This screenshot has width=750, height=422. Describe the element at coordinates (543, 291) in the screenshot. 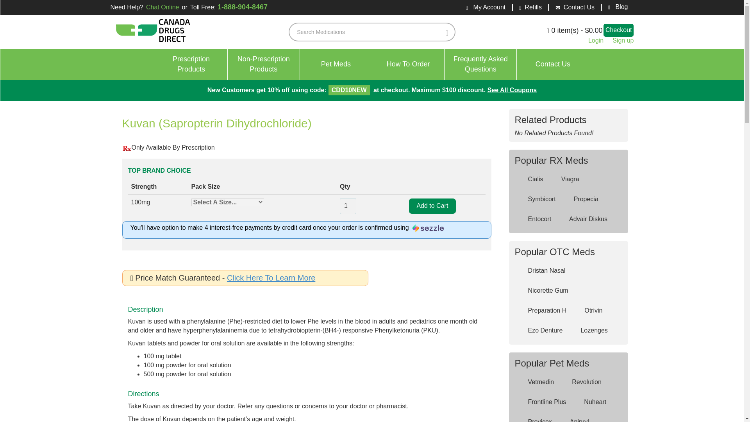

I see `Nicorette Gum` at that location.